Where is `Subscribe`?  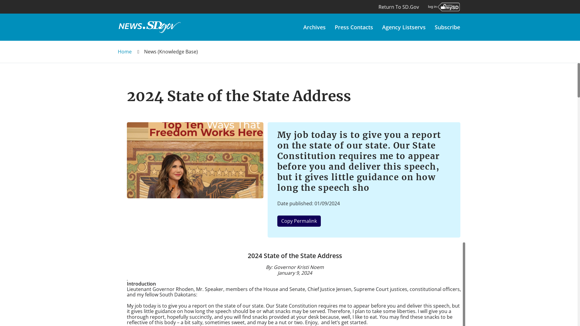
Subscribe is located at coordinates (447, 27).